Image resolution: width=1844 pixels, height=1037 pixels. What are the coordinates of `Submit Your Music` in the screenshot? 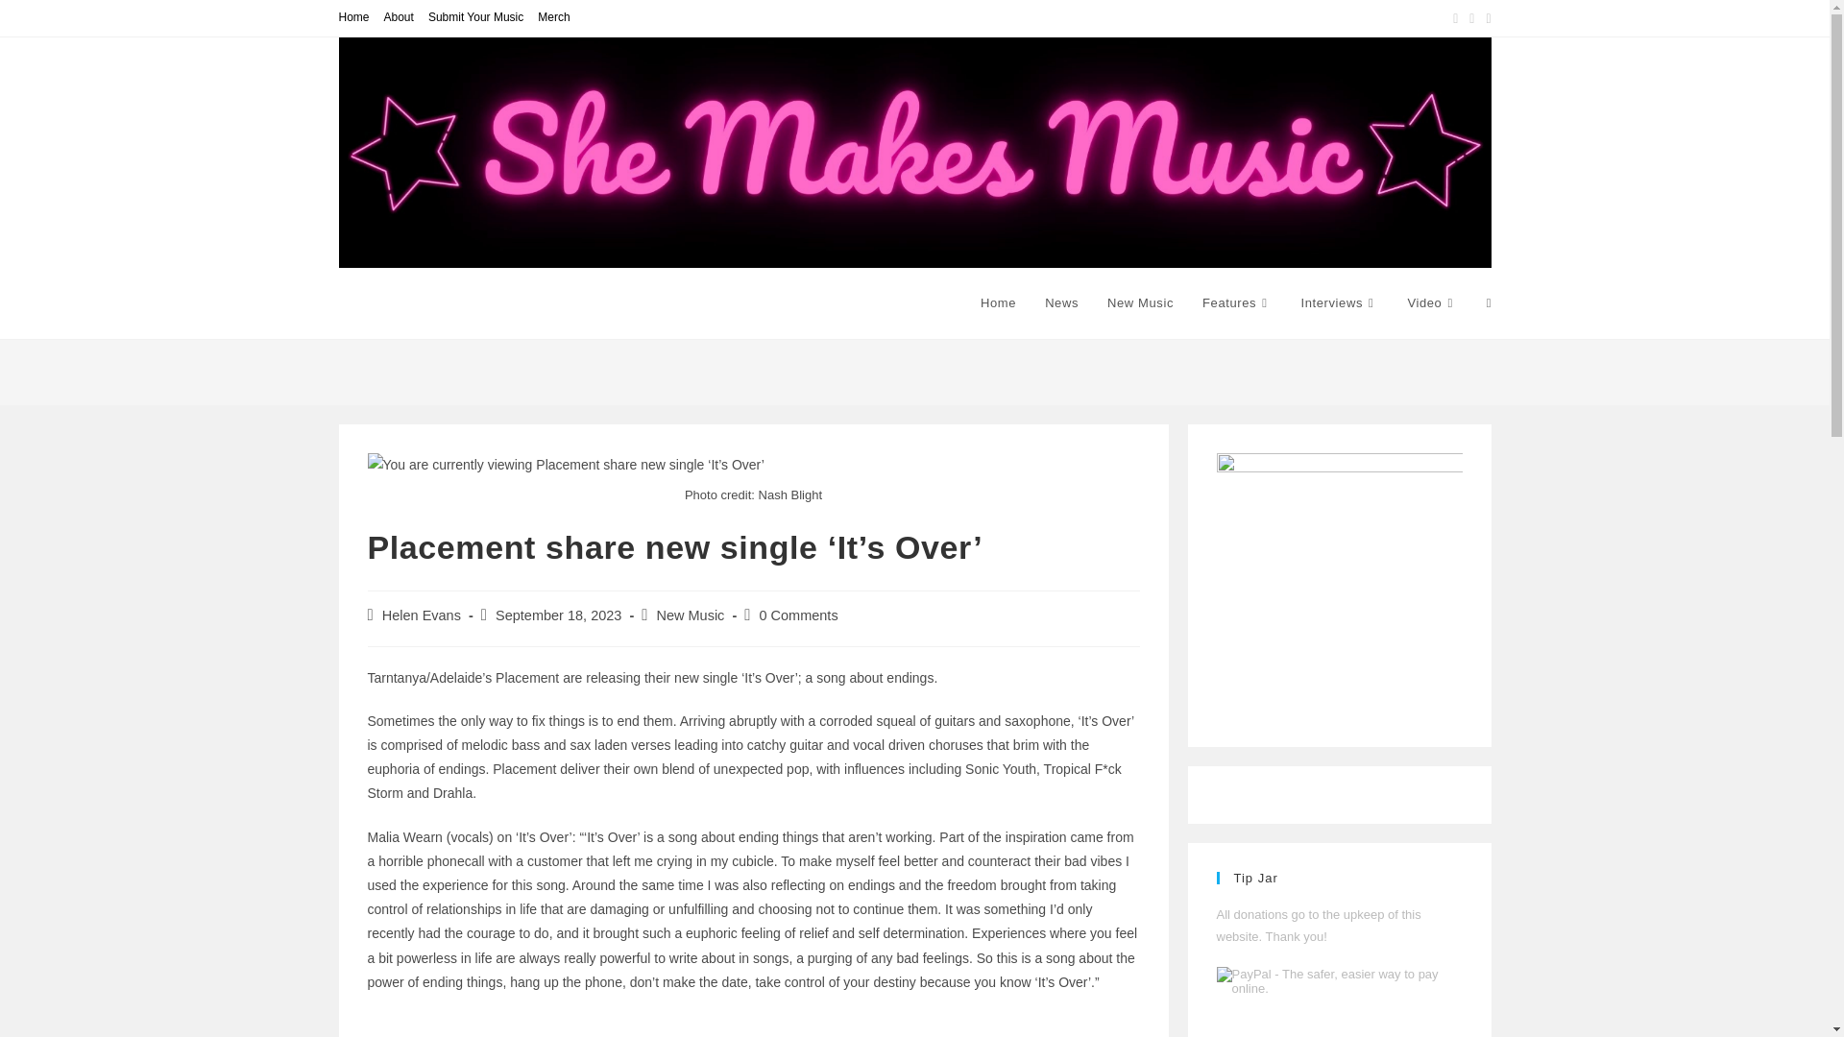 It's located at (475, 17).